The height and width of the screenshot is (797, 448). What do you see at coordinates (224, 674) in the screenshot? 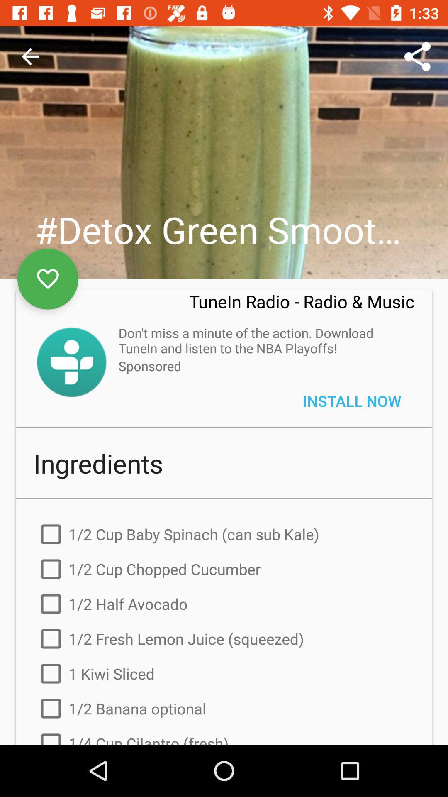
I see `jump to 1 kiwi sliced` at bounding box center [224, 674].